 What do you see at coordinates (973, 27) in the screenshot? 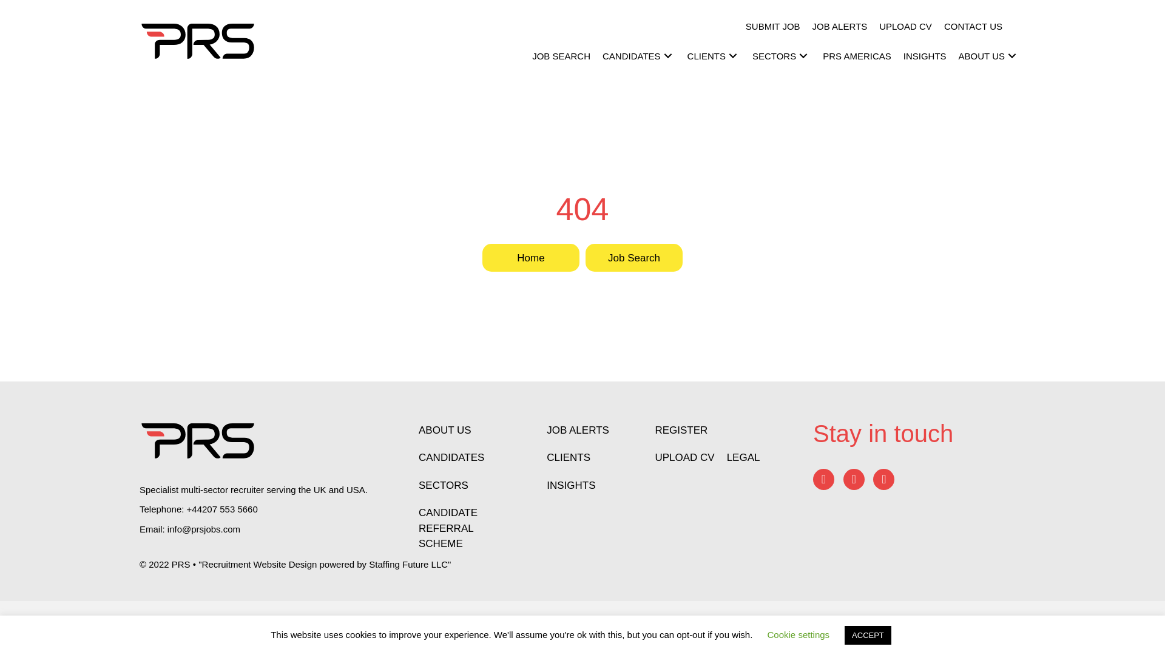
I see `CONTACT US` at bounding box center [973, 27].